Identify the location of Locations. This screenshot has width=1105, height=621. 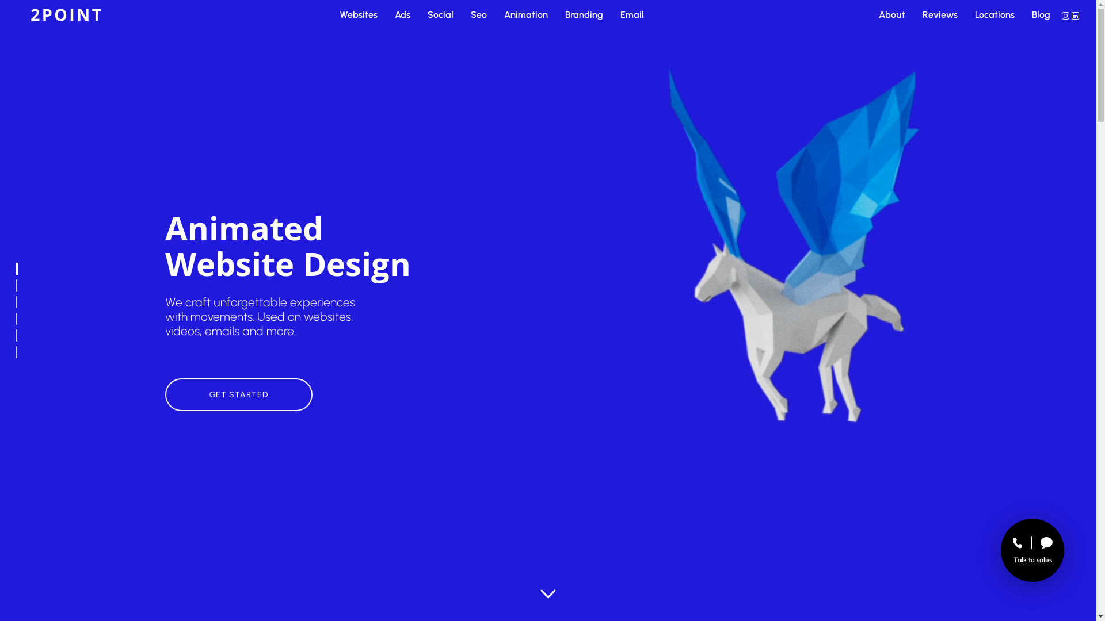
(995, 15).